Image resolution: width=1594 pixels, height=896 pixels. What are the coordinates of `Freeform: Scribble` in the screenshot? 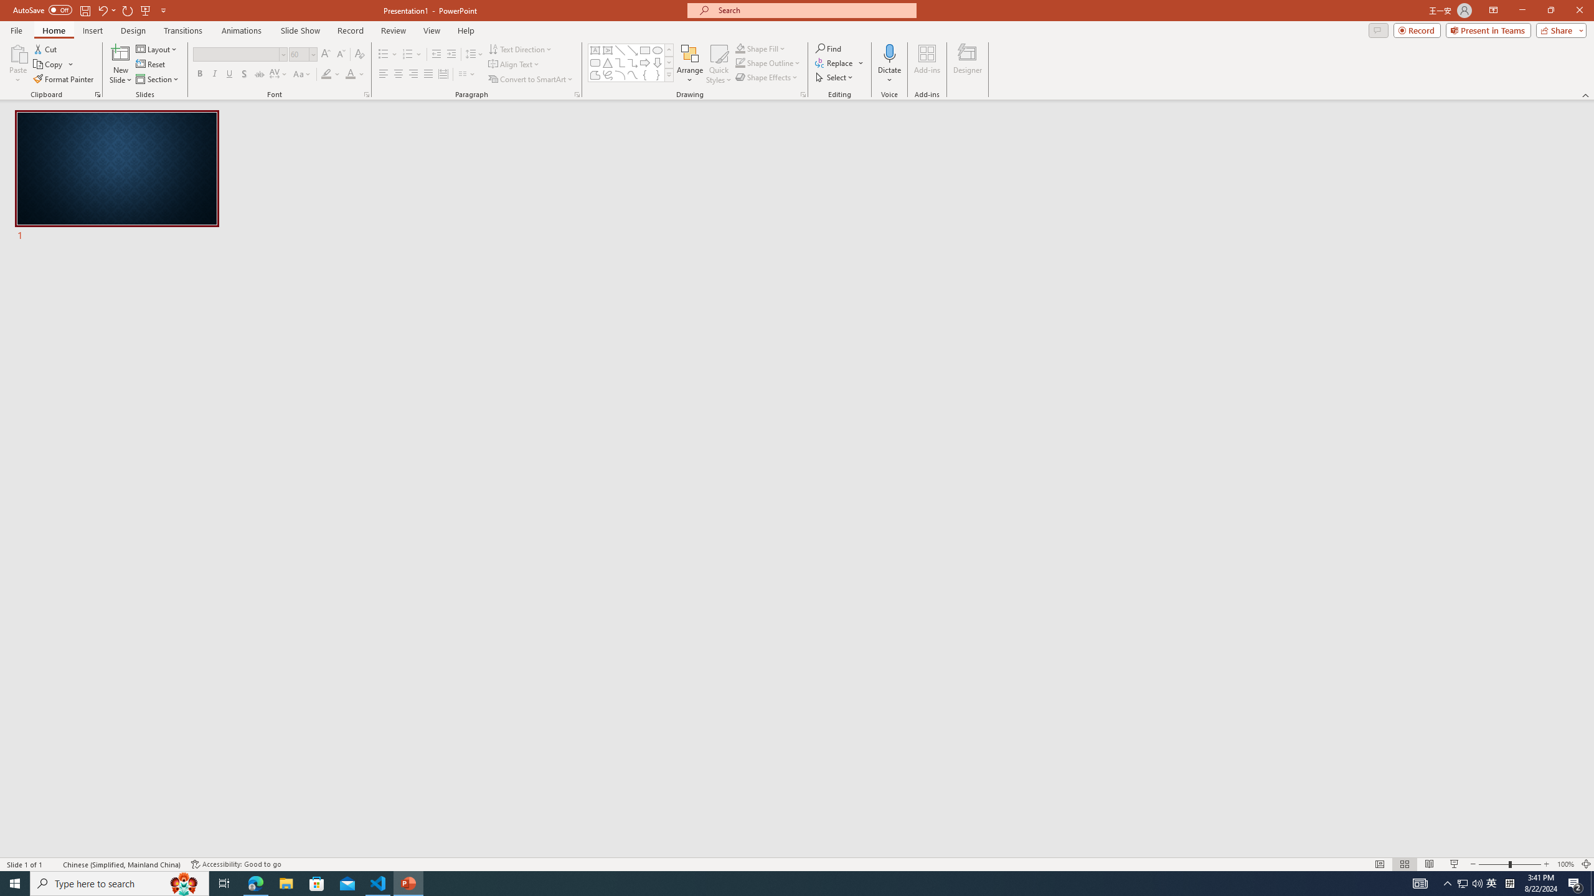 It's located at (607, 75).